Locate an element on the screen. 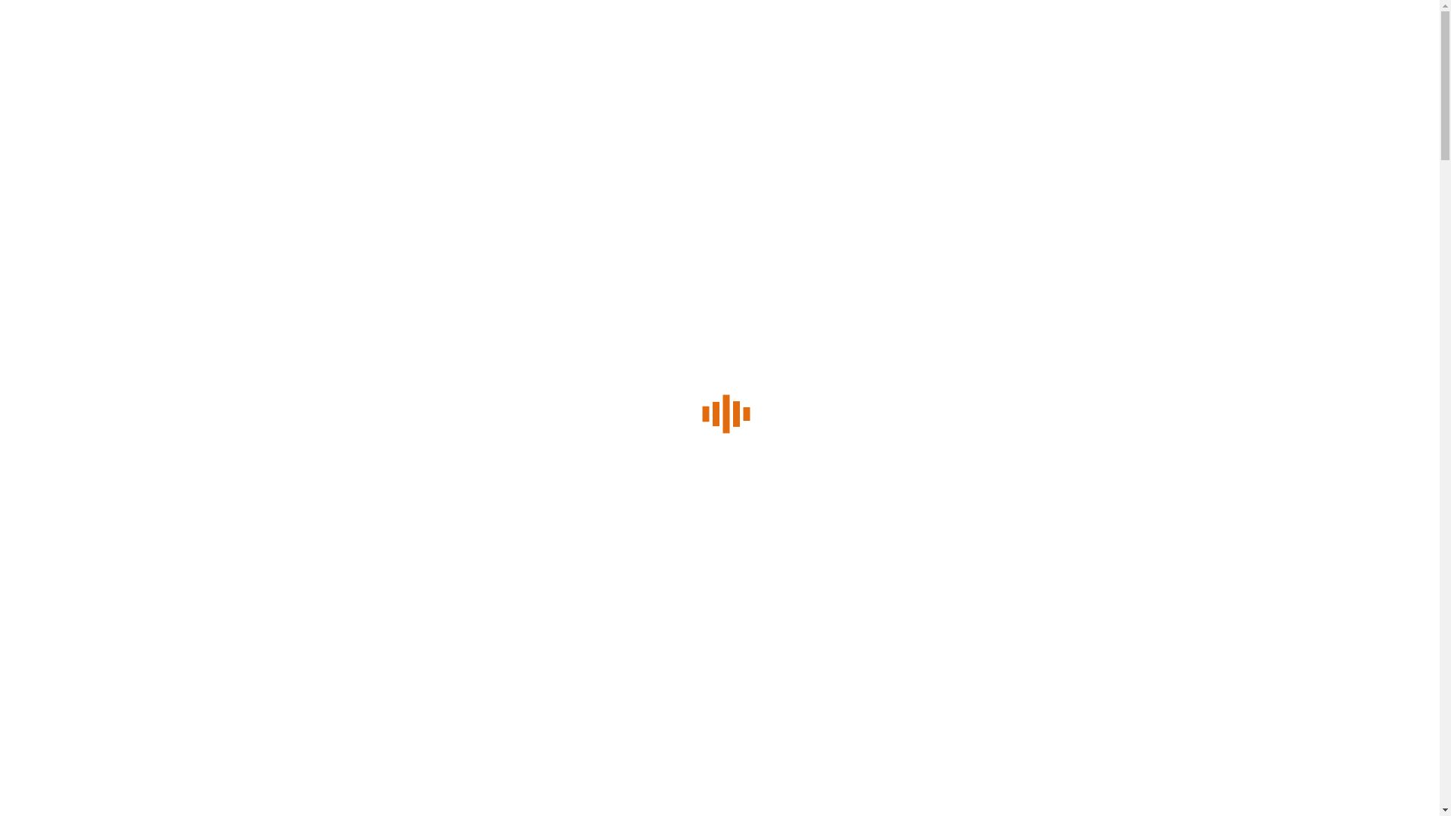  What We Do is located at coordinates (83, 293).